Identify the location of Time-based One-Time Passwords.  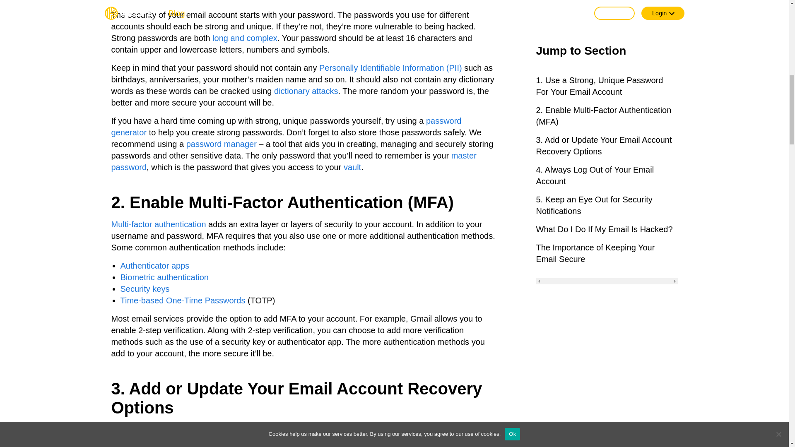
(182, 300).